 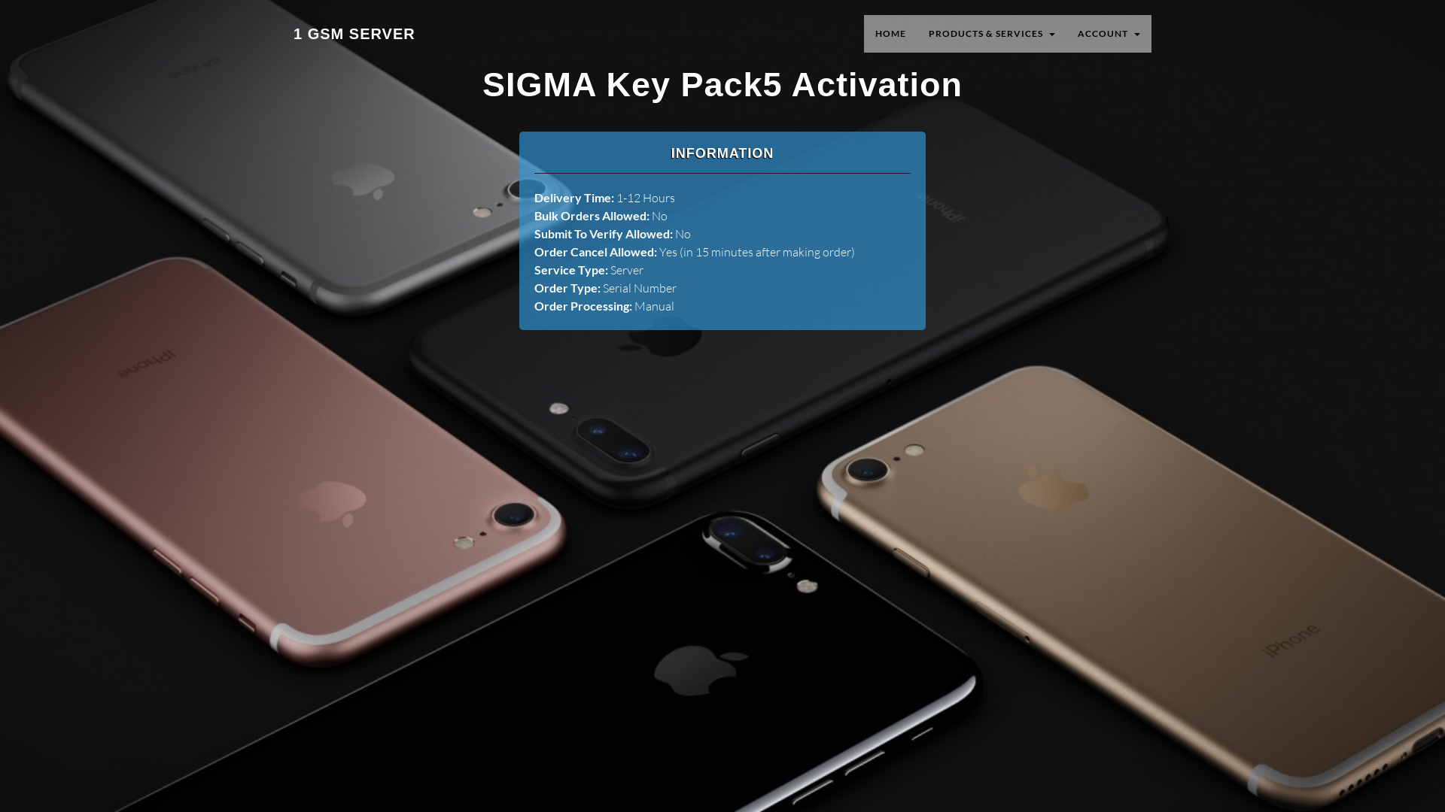 What do you see at coordinates (354, 34) in the screenshot?
I see `1 GSM SERVER` at bounding box center [354, 34].